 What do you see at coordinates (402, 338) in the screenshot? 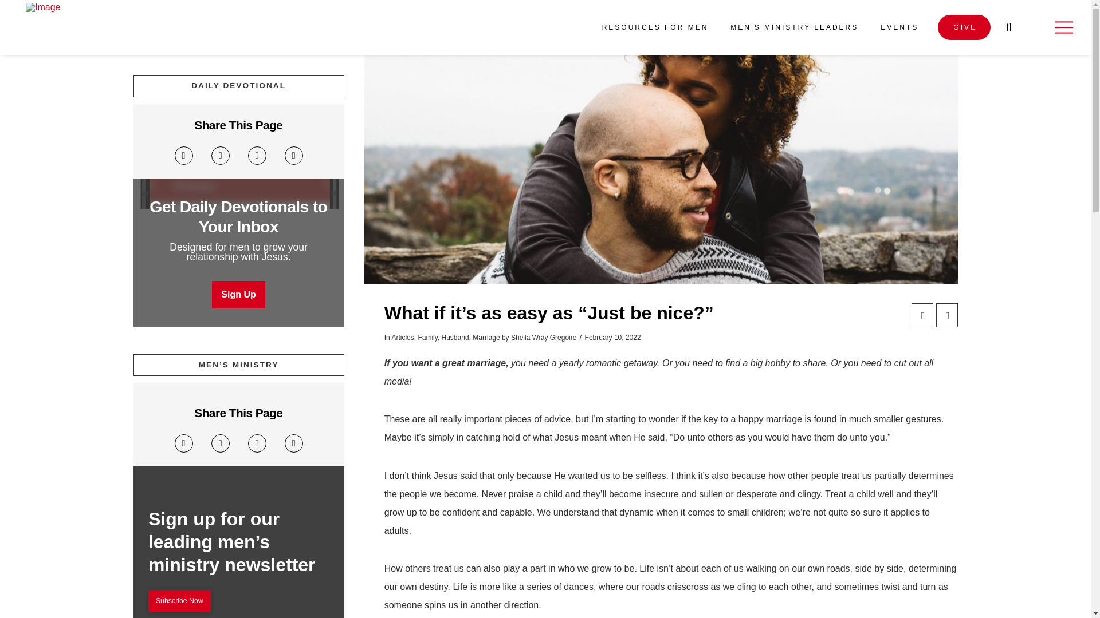
I see `Articles` at bounding box center [402, 338].